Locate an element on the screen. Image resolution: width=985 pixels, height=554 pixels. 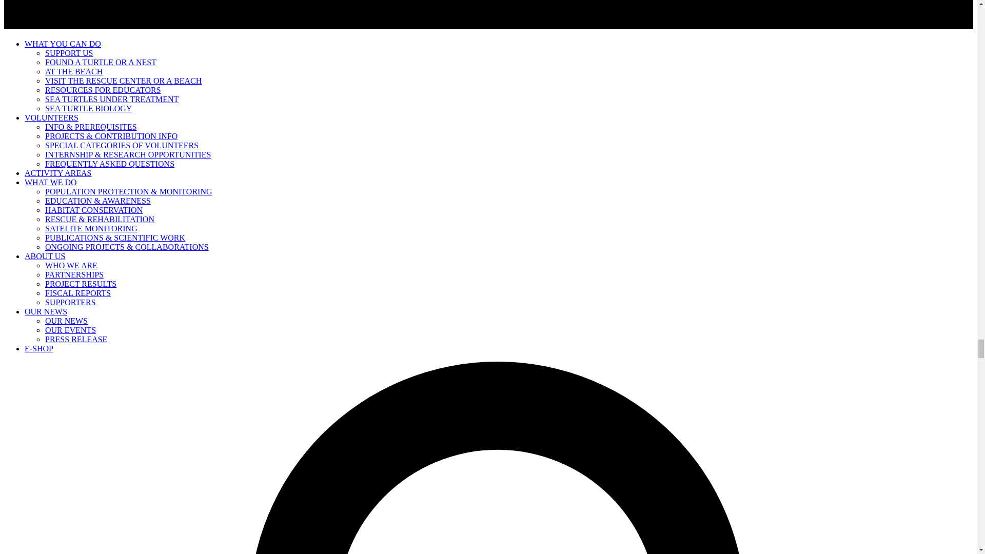
WHO WE ARE is located at coordinates (71, 265).